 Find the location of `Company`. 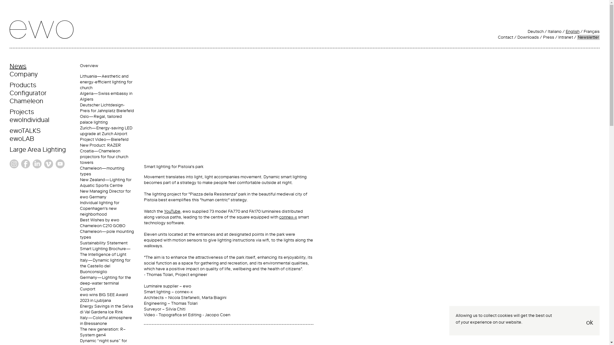

Company is located at coordinates (24, 74).